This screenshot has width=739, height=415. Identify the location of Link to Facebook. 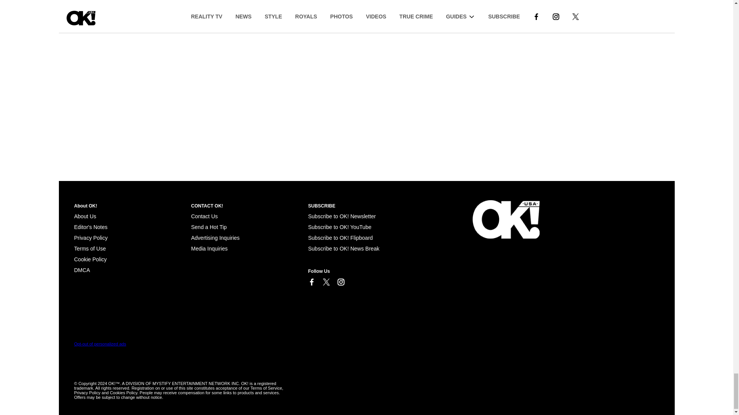
(311, 282).